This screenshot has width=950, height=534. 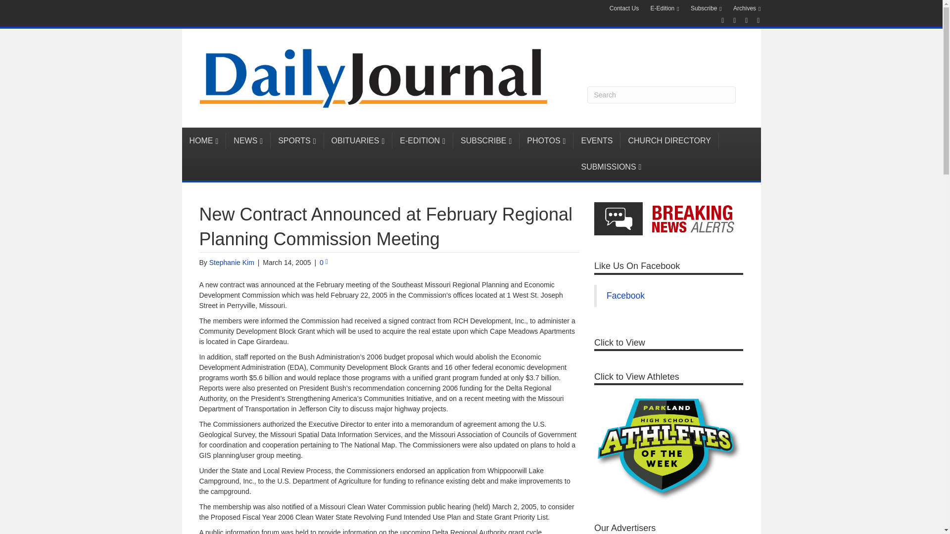 What do you see at coordinates (661, 95) in the screenshot?
I see `Type and press Enter to search.` at bounding box center [661, 95].